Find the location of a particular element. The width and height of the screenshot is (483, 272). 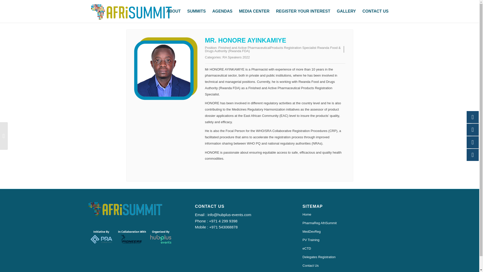

ABOUT is located at coordinates (174, 11).